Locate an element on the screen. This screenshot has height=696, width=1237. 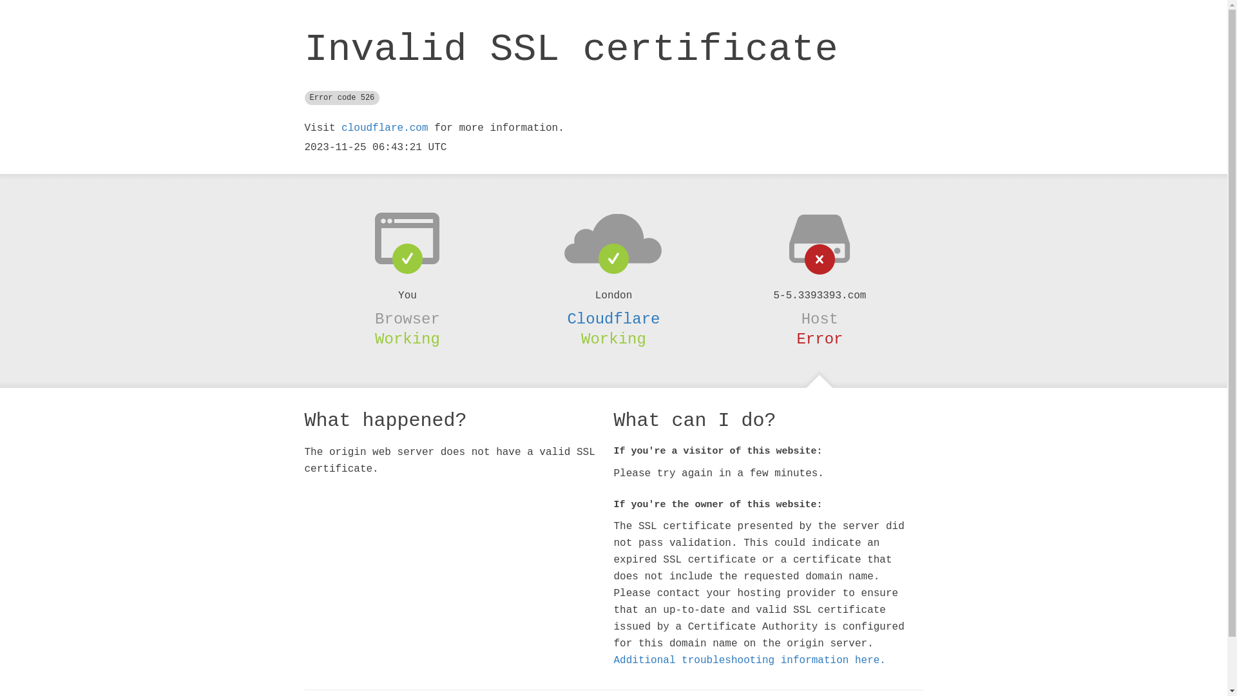
Cloudflare is located at coordinates (613, 319).